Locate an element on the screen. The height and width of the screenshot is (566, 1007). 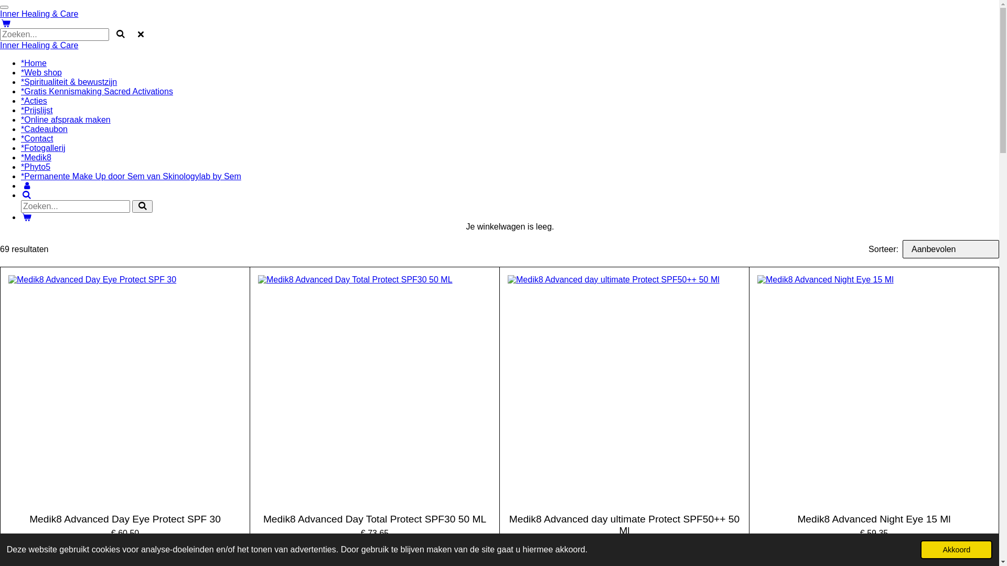
*Home is located at coordinates (34, 63).